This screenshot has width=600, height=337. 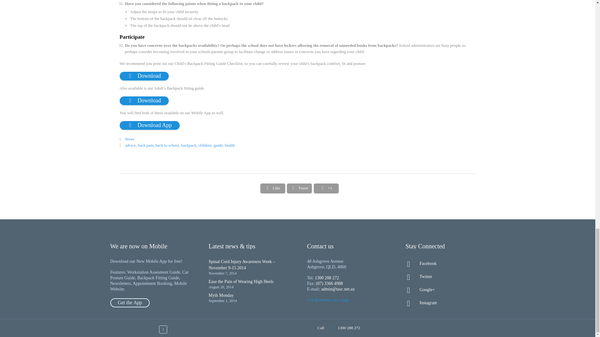 What do you see at coordinates (445, 263) in the screenshot?
I see `Facebook` at bounding box center [445, 263].